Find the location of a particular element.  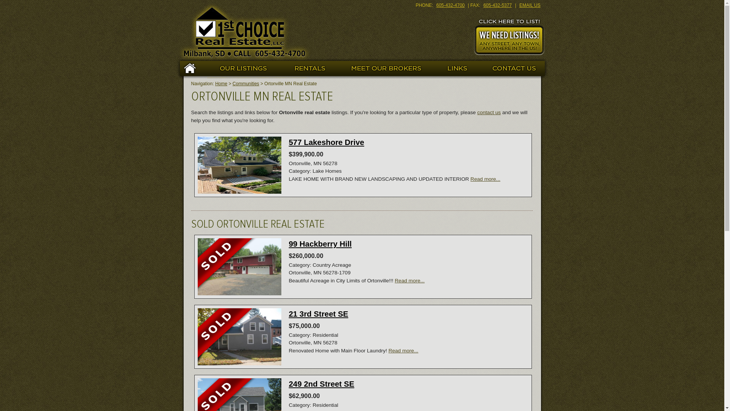

605-432-5377 is located at coordinates (497, 5).